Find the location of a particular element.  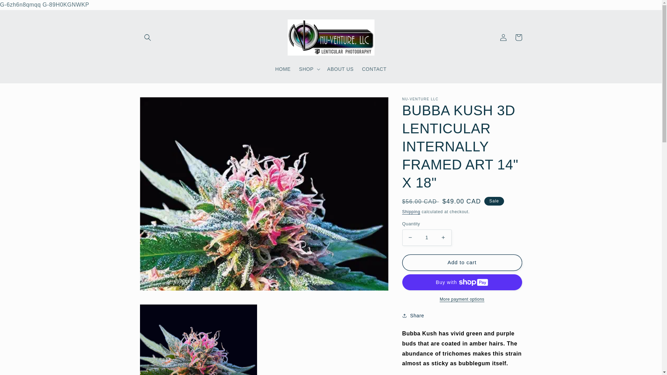

Shipping is located at coordinates (411, 212).